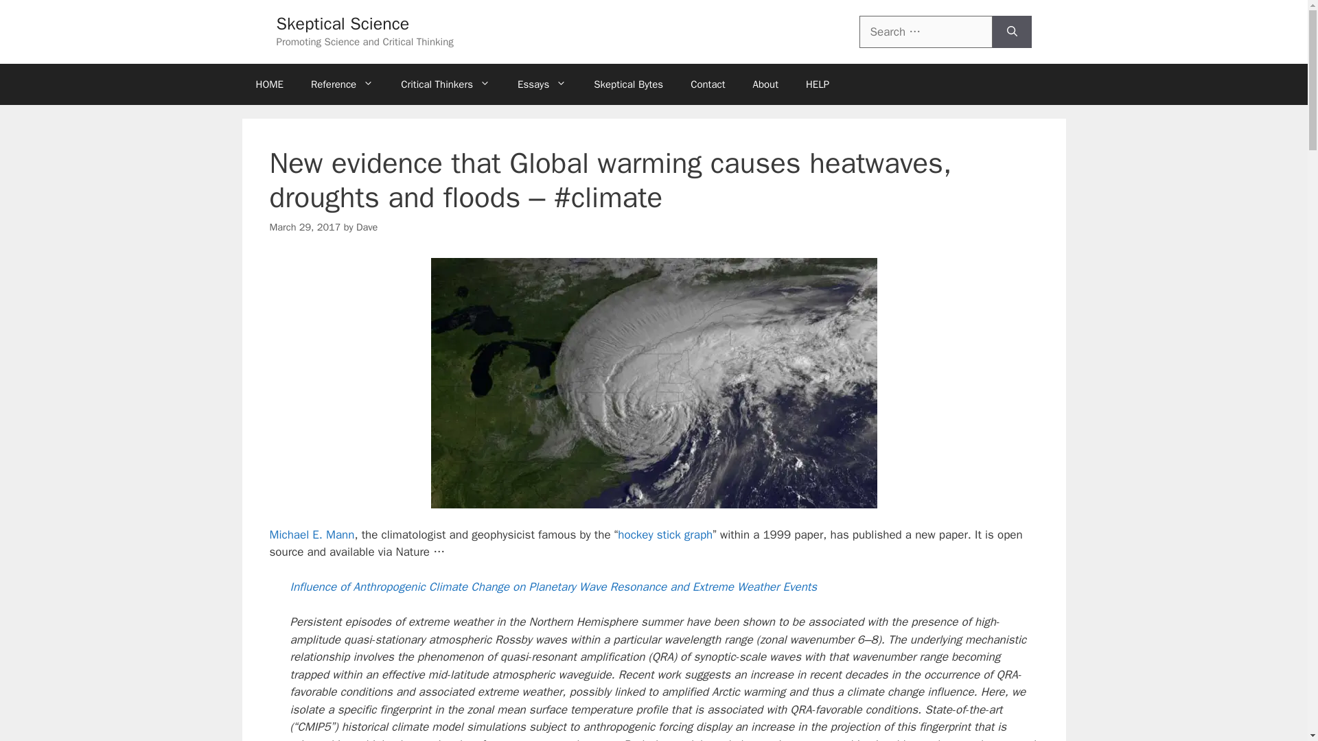  What do you see at coordinates (342, 84) in the screenshot?
I see `Reference` at bounding box center [342, 84].